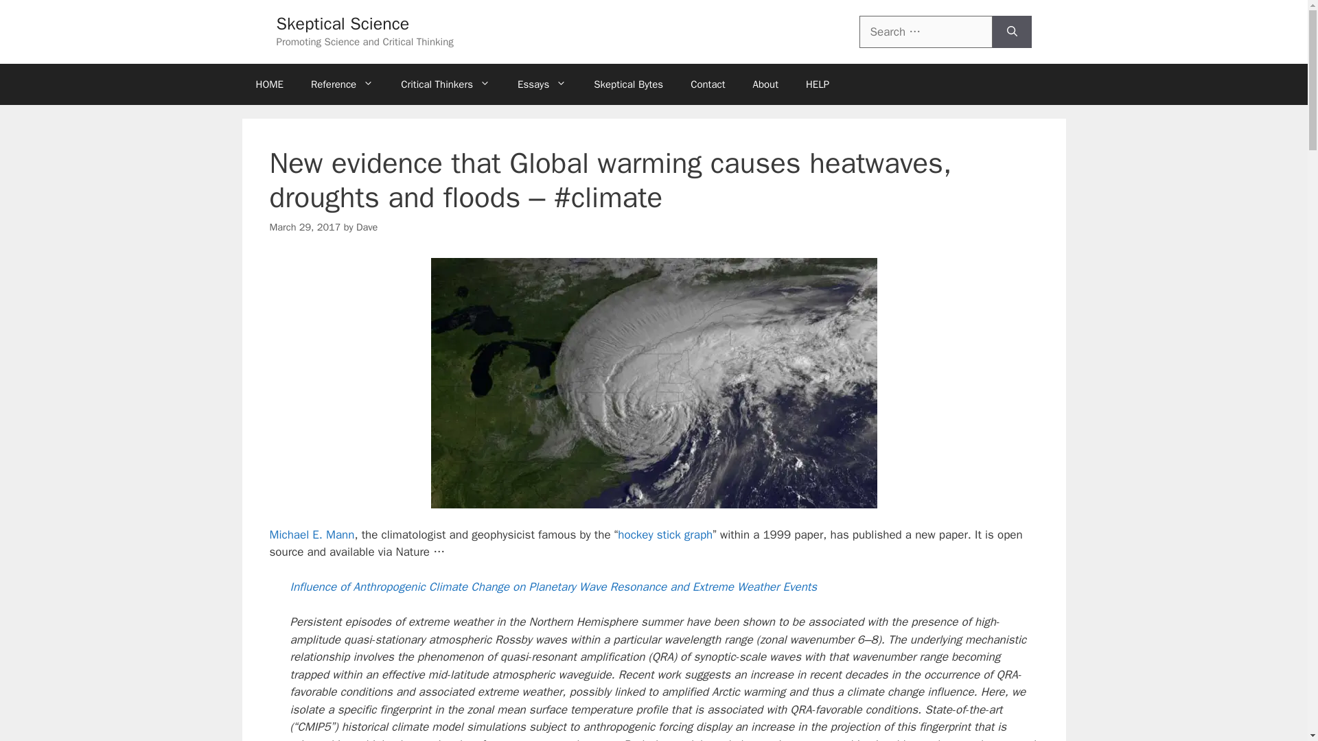  What do you see at coordinates (342, 84) in the screenshot?
I see `Reference` at bounding box center [342, 84].